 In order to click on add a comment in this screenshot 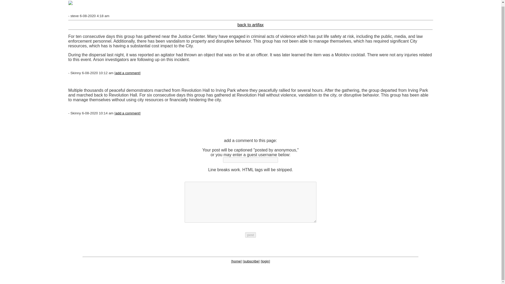, I will do `click(128, 113)`.